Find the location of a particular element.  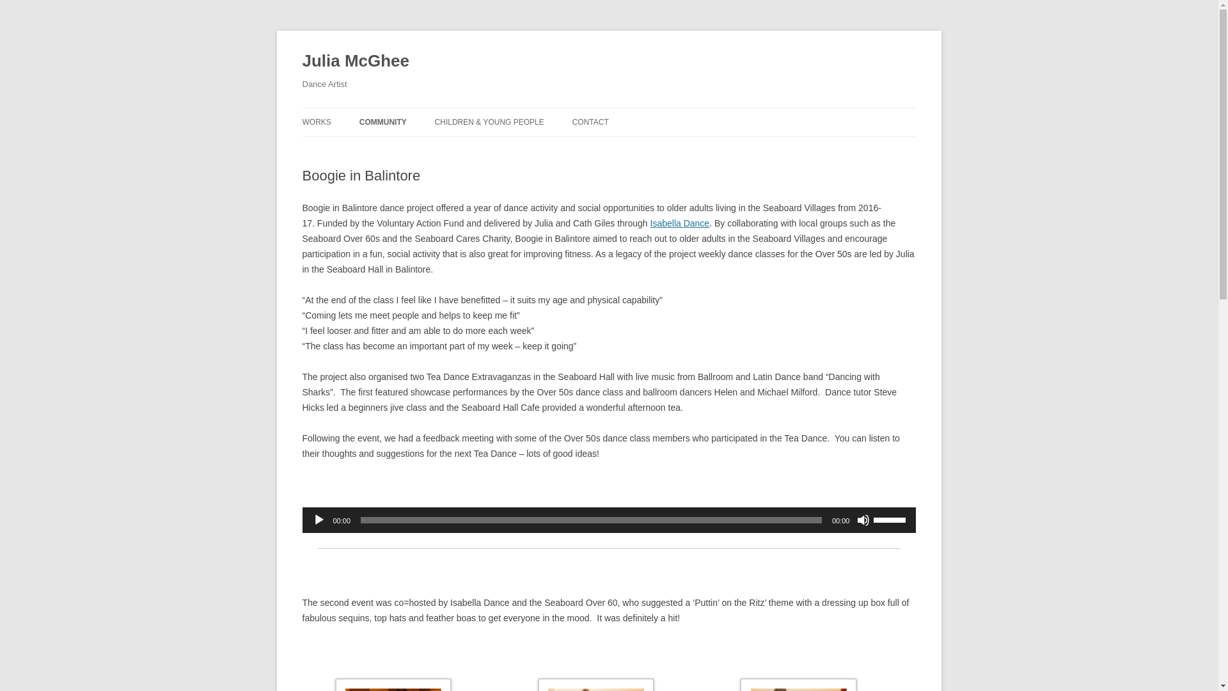

WORKS is located at coordinates (316, 122).